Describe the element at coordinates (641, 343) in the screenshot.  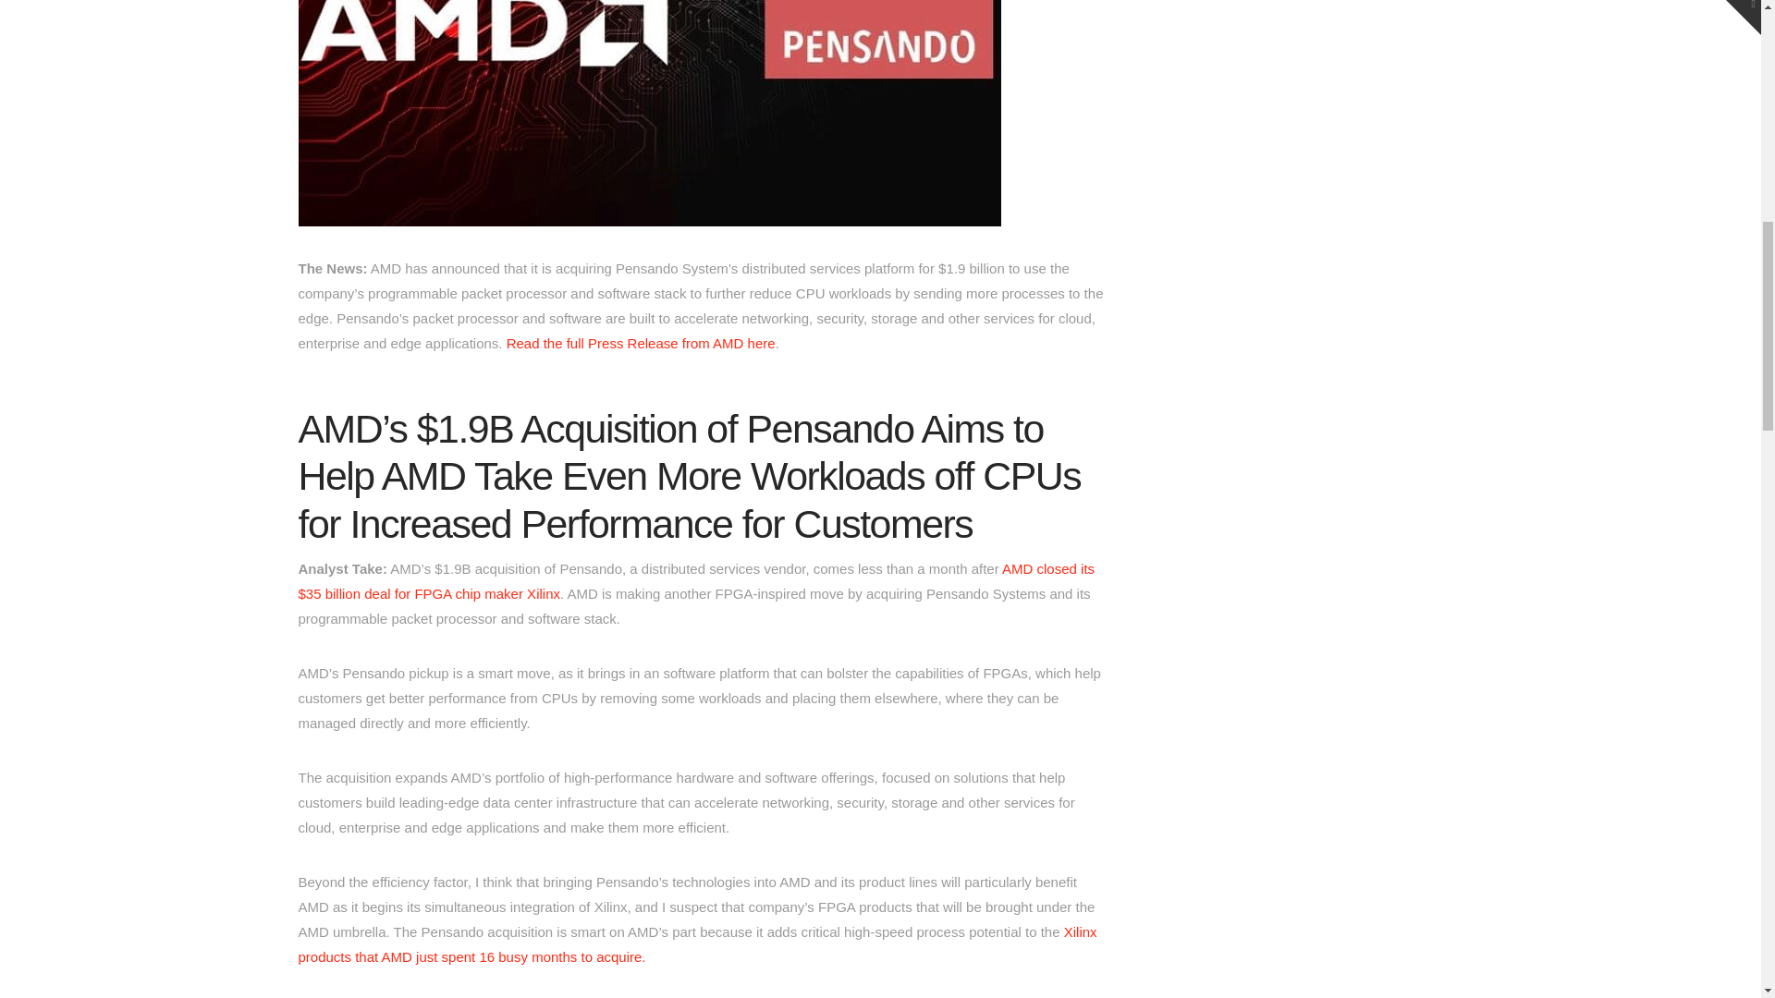
I see `Read the full Press Release from AMD here` at that location.